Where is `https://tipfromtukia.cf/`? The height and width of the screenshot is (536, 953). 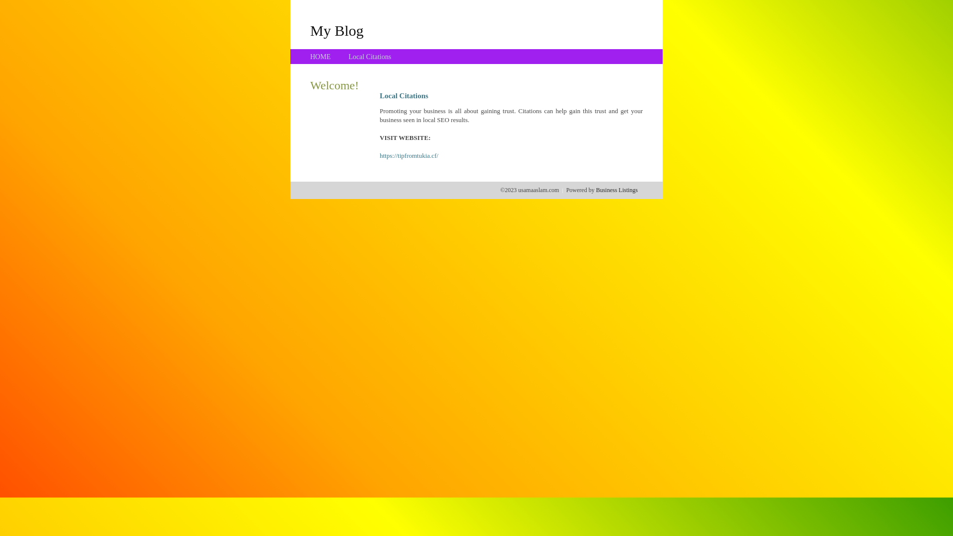 https://tipfromtukia.cf/ is located at coordinates (409, 156).